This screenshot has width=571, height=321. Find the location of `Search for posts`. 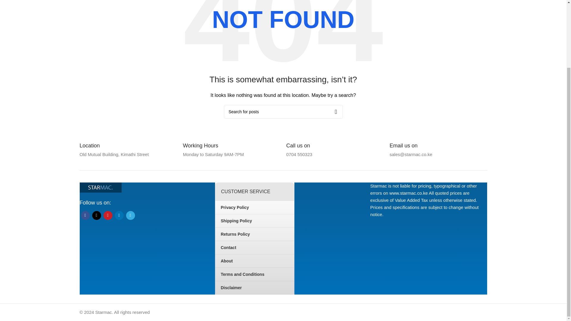

Search for posts is located at coordinates (283, 112).